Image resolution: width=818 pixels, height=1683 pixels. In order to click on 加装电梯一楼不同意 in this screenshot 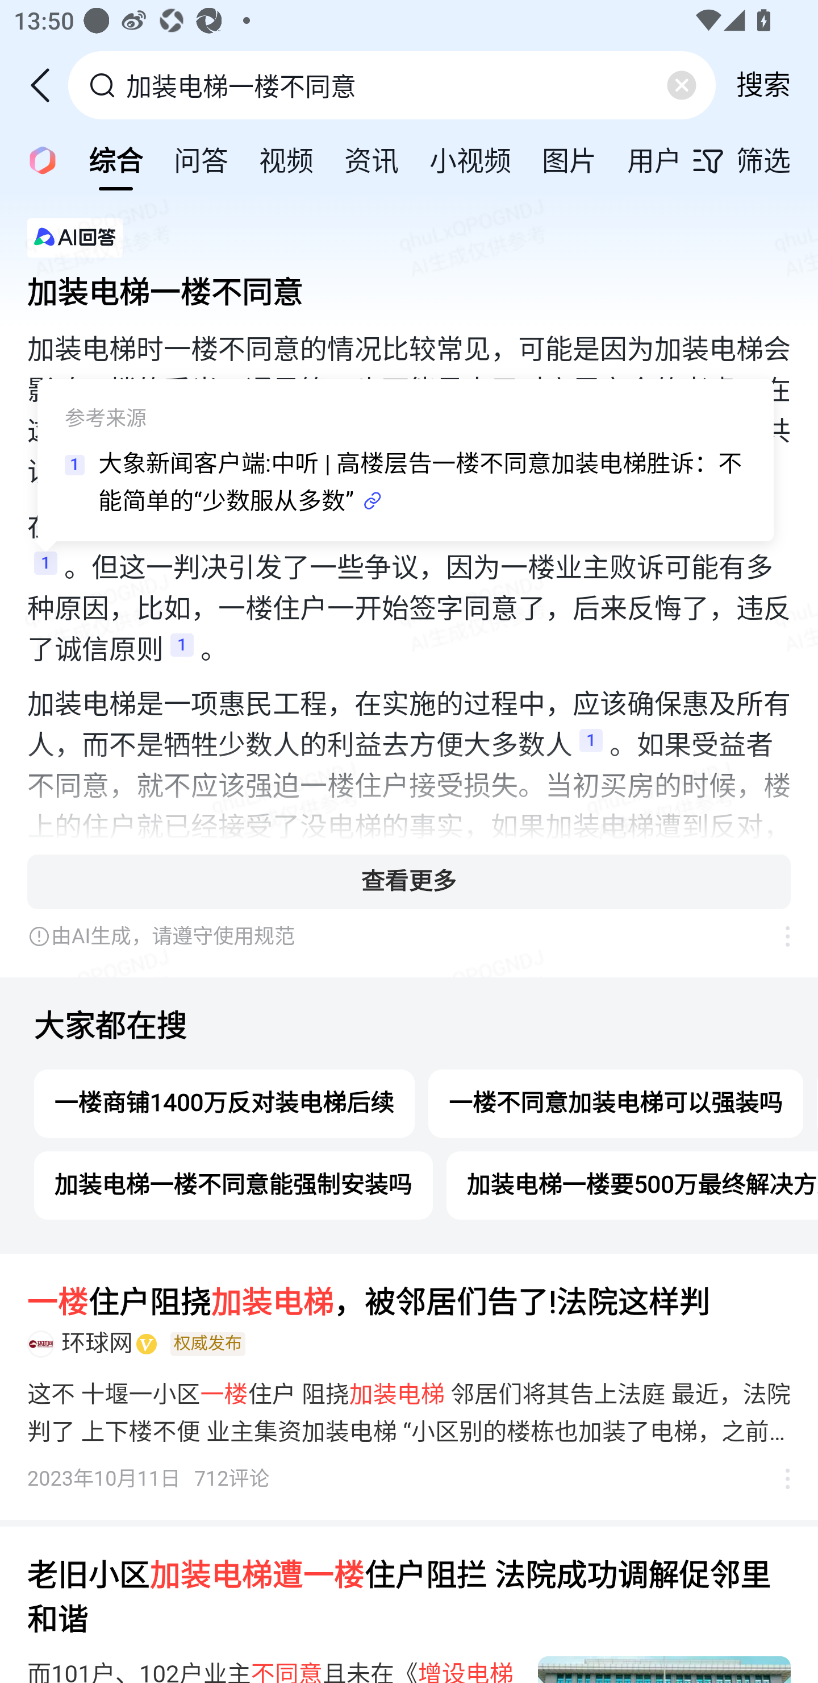, I will do `click(409, 287)`.